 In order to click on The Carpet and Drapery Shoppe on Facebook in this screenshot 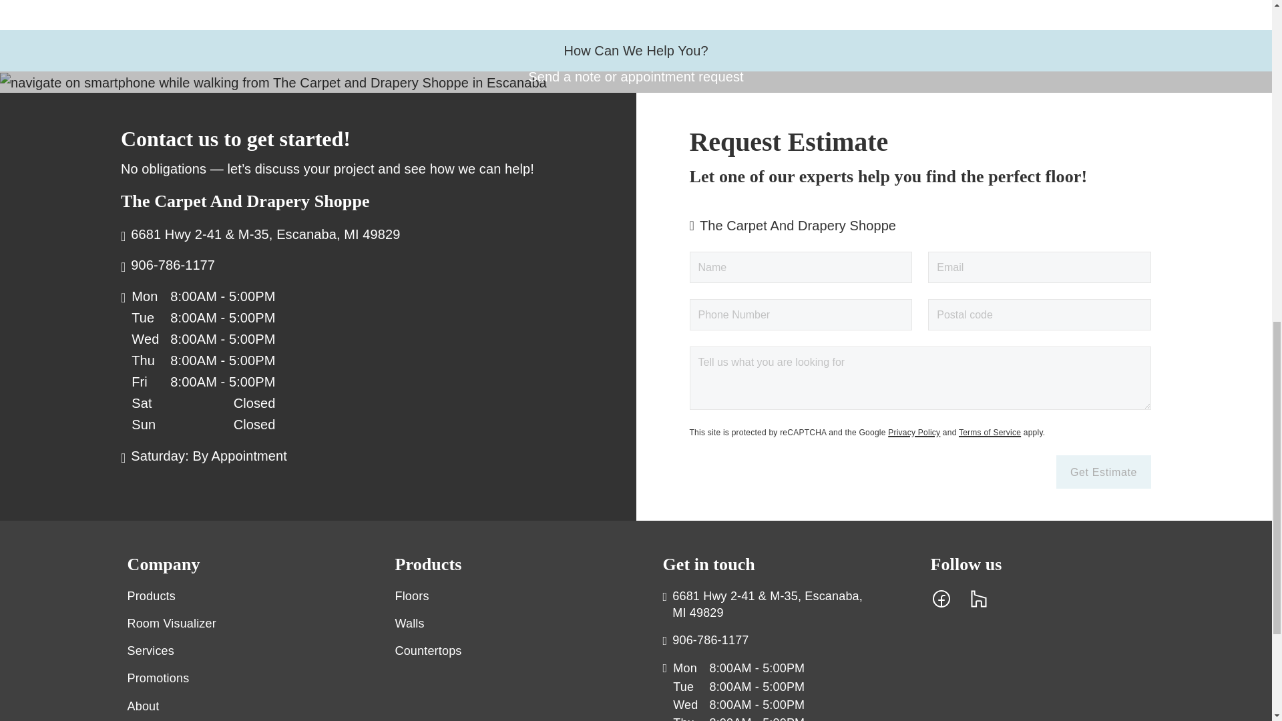, I will do `click(941, 598)`.